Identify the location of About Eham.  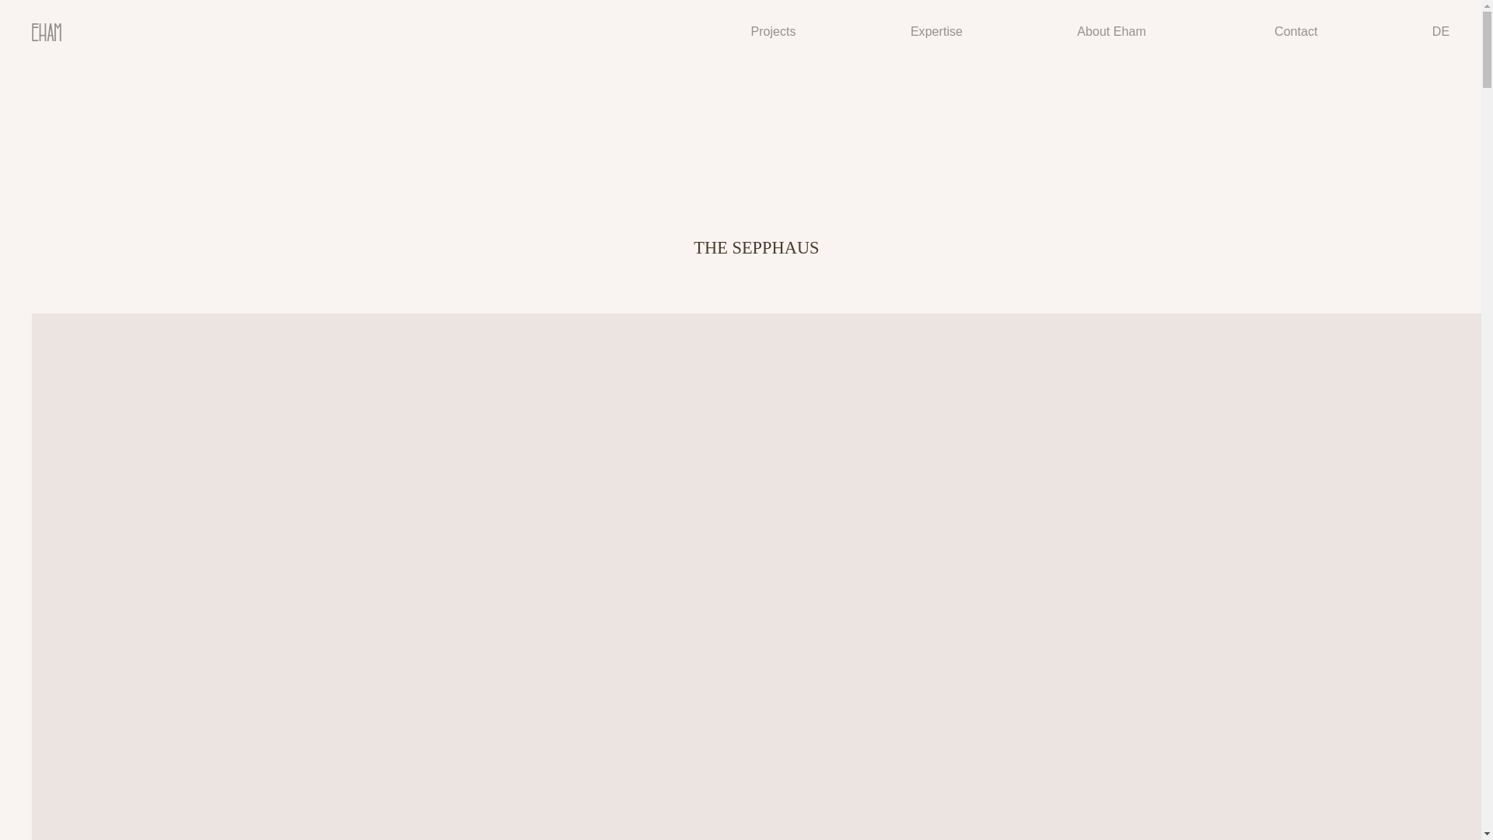
(1111, 31).